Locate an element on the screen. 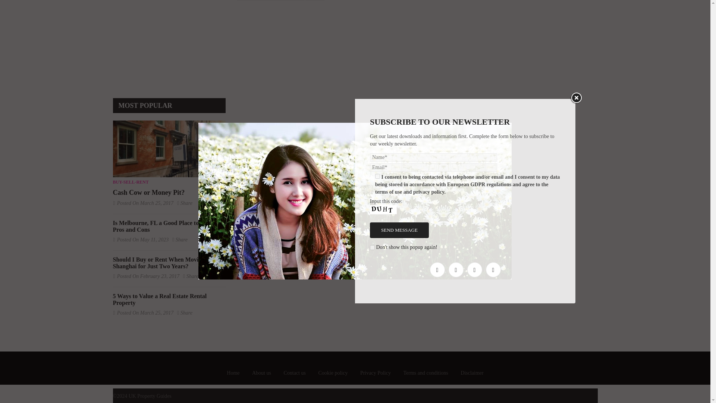 The width and height of the screenshot is (716, 403). Advertisement is located at coordinates (175, 43).